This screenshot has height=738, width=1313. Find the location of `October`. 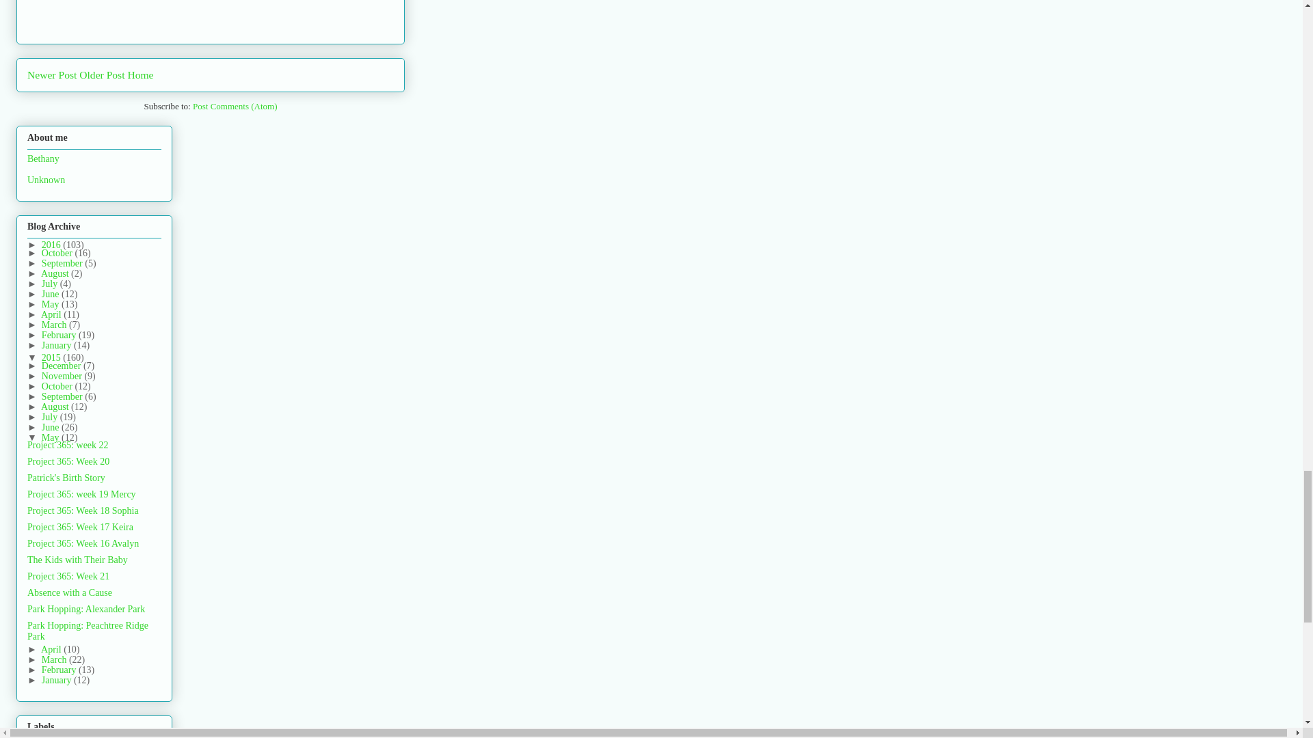

October is located at coordinates (58, 253).